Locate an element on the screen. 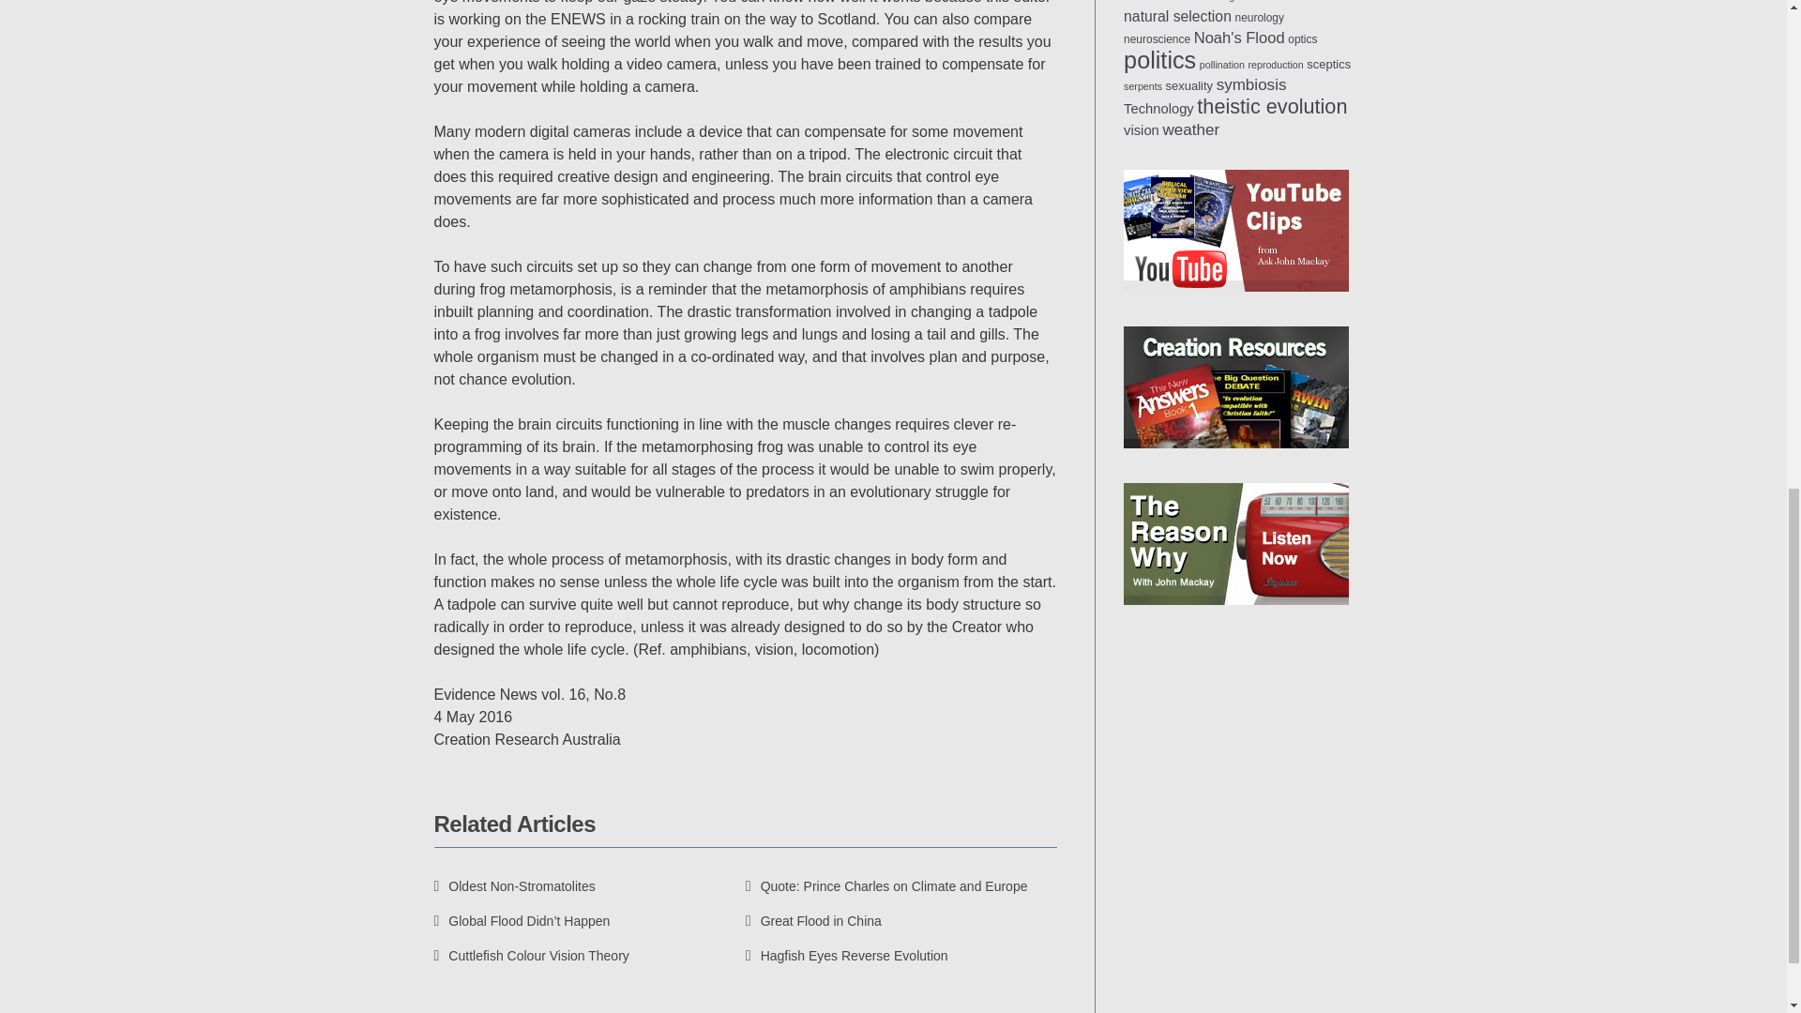 This screenshot has width=1801, height=1013. Cuttlefish Colour Vision Theory is located at coordinates (531, 955).